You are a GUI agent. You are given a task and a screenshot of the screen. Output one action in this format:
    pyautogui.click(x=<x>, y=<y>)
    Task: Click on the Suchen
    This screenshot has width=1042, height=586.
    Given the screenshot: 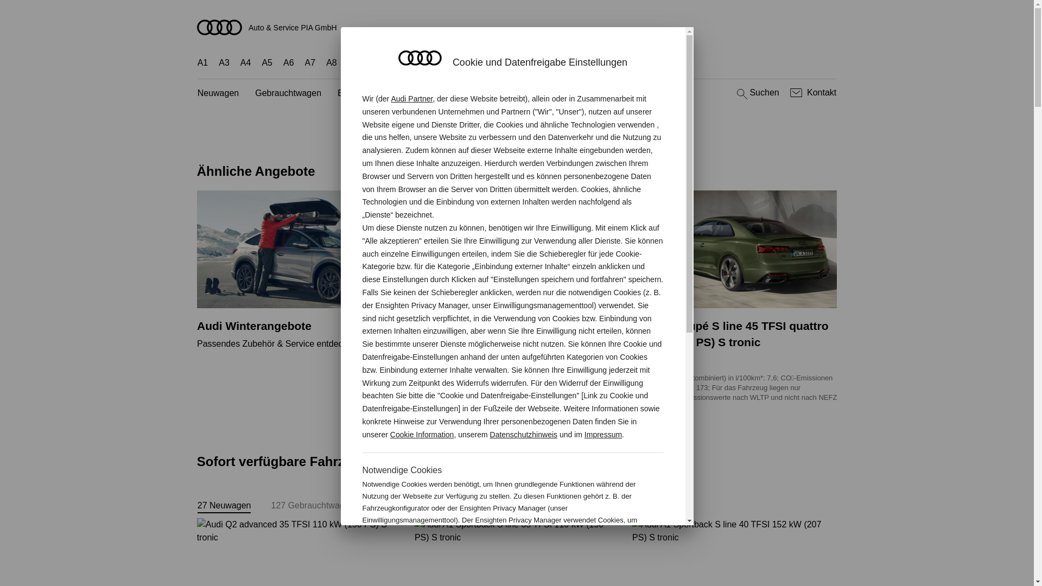 What is the action you would take?
    pyautogui.click(x=757, y=93)
    